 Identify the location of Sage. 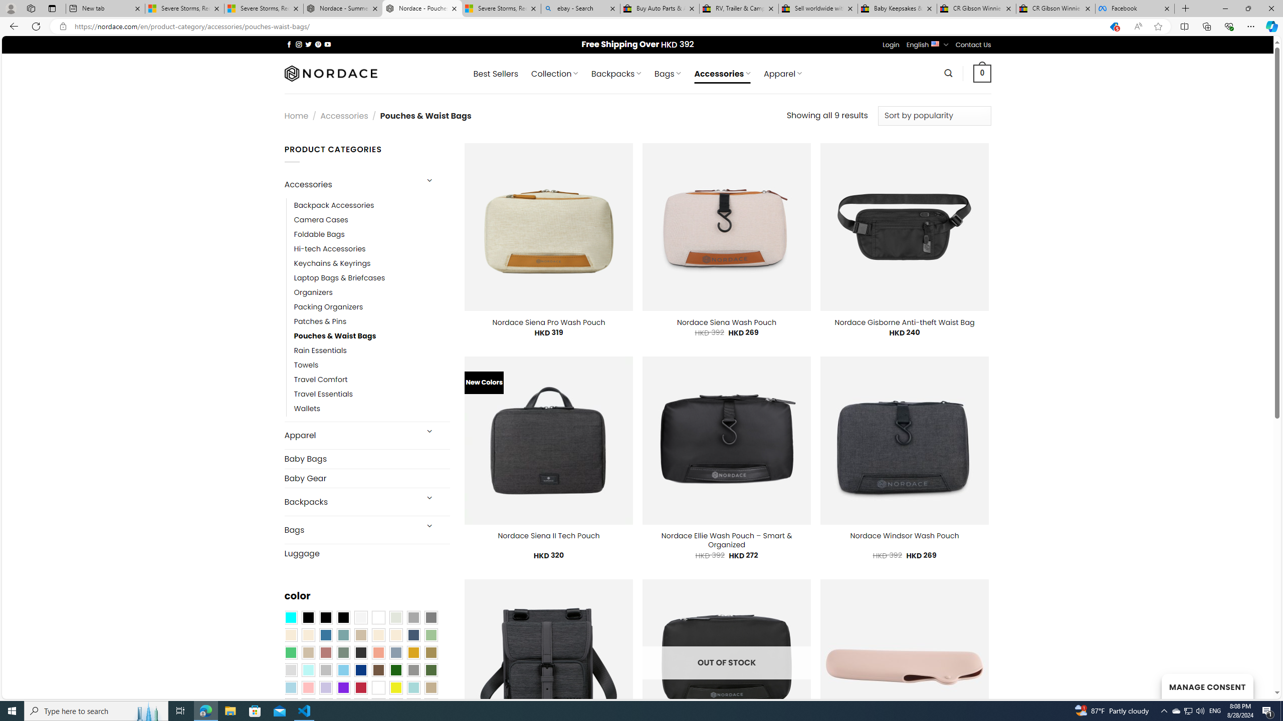
(343, 653).